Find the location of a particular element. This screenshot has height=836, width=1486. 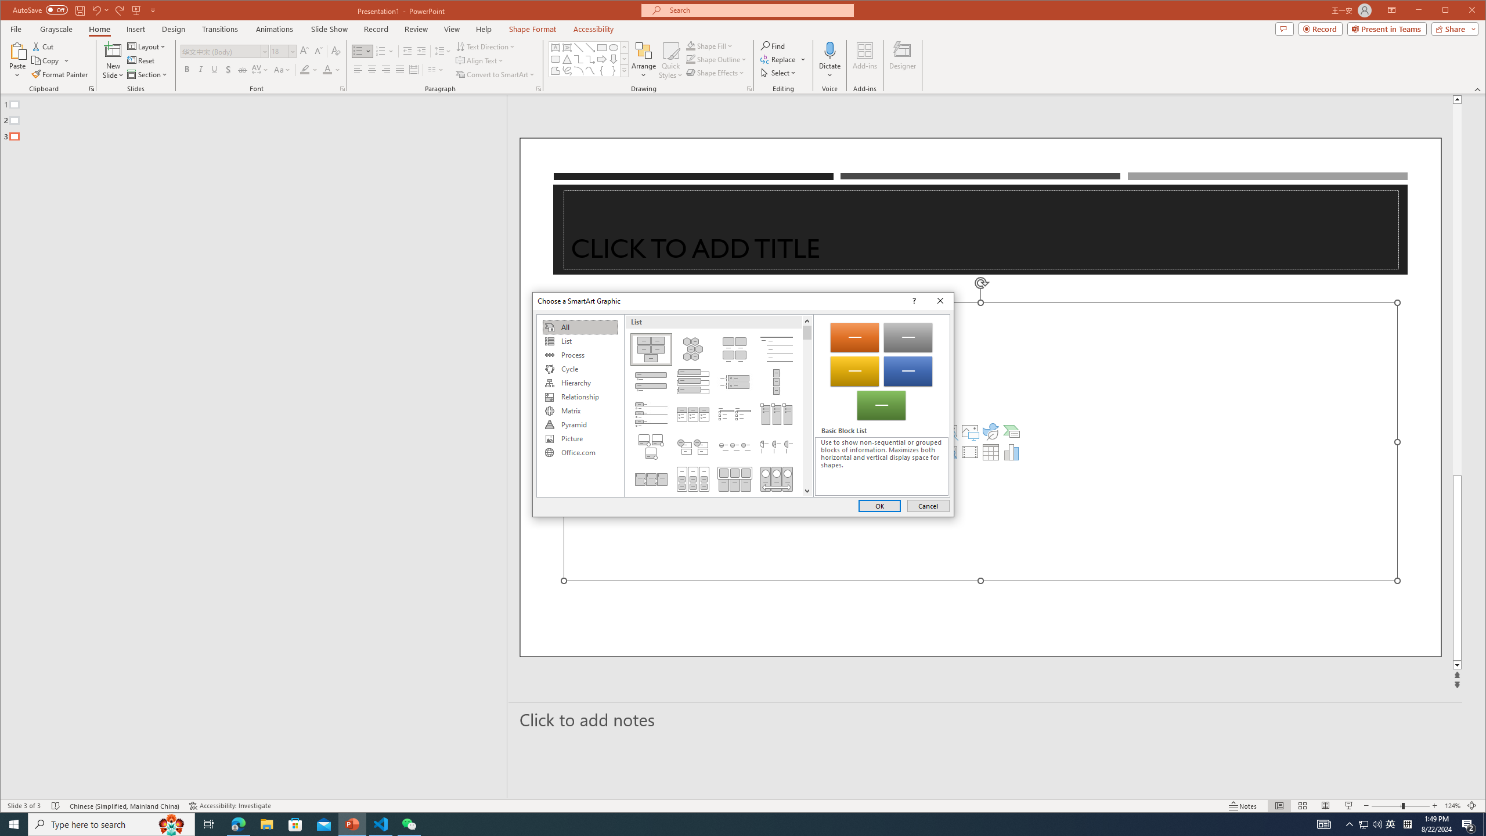

Class: NetUIScrollBar is located at coordinates (807, 405).